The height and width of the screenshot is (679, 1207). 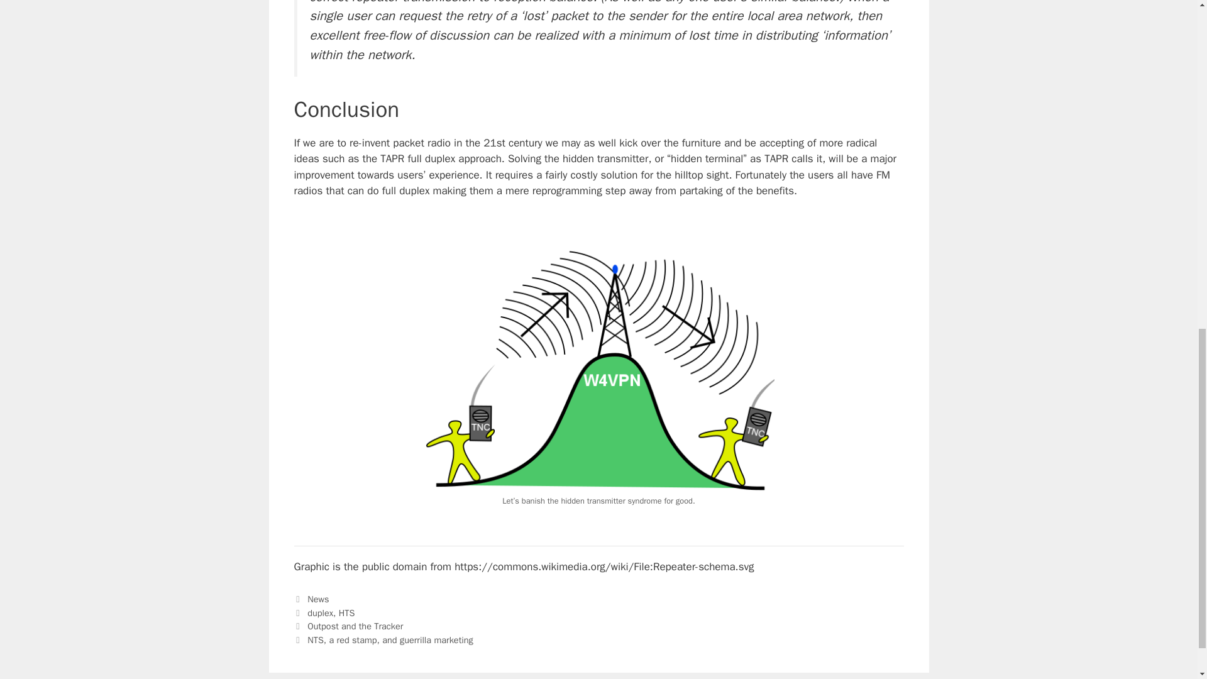 I want to click on HTS, so click(x=347, y=612).